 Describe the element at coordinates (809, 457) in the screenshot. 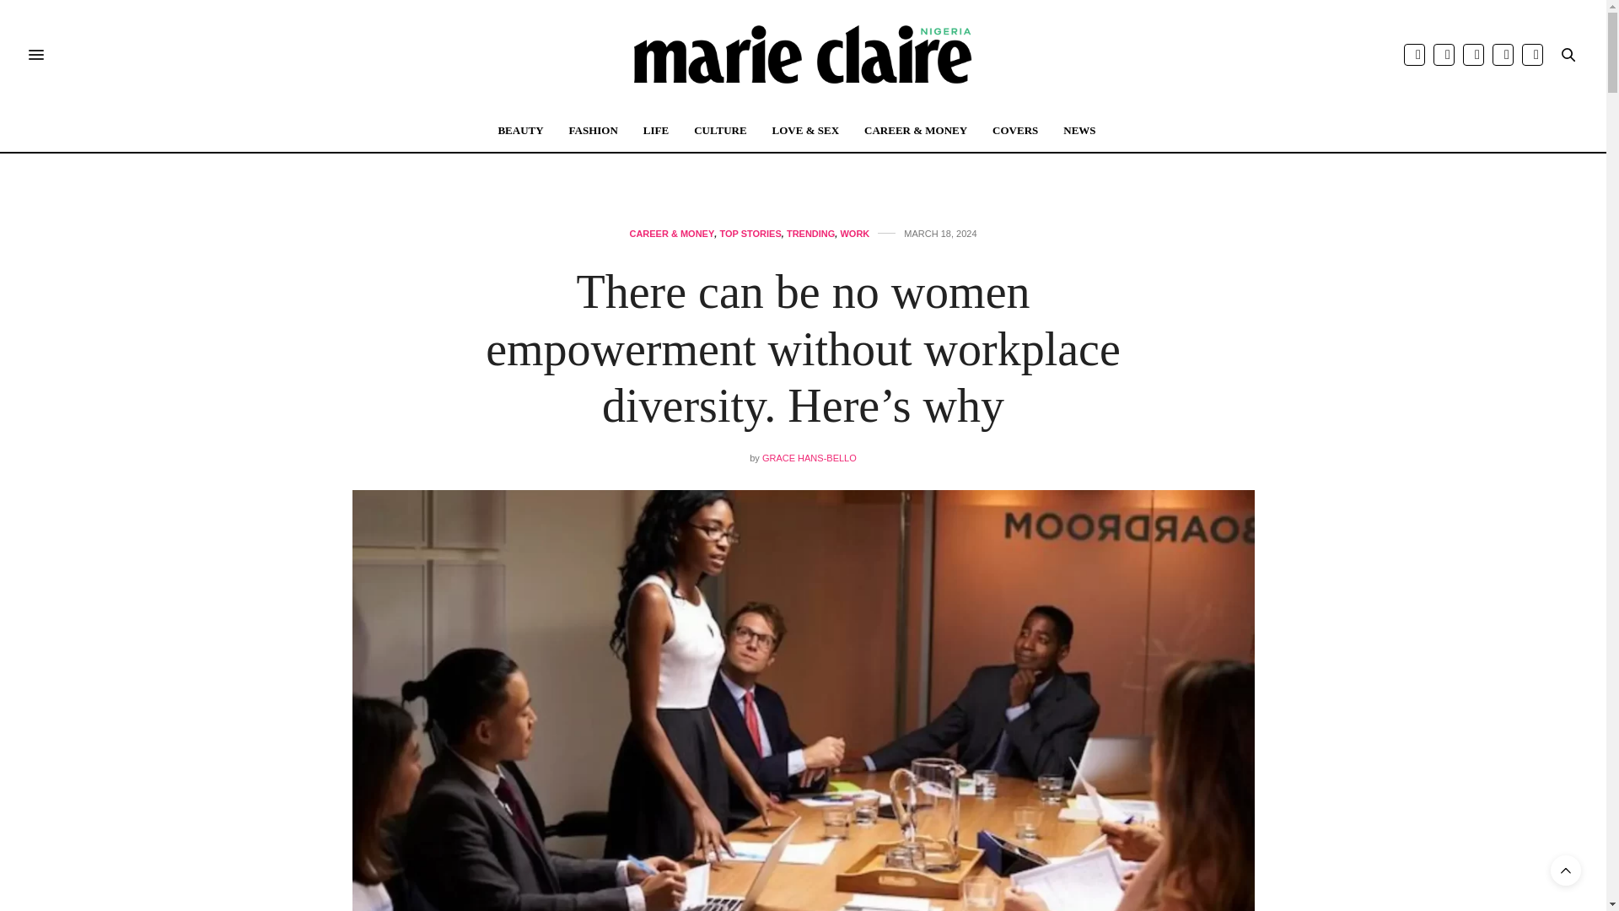

I see `Posts by Grace Hans-Bello` at that location.